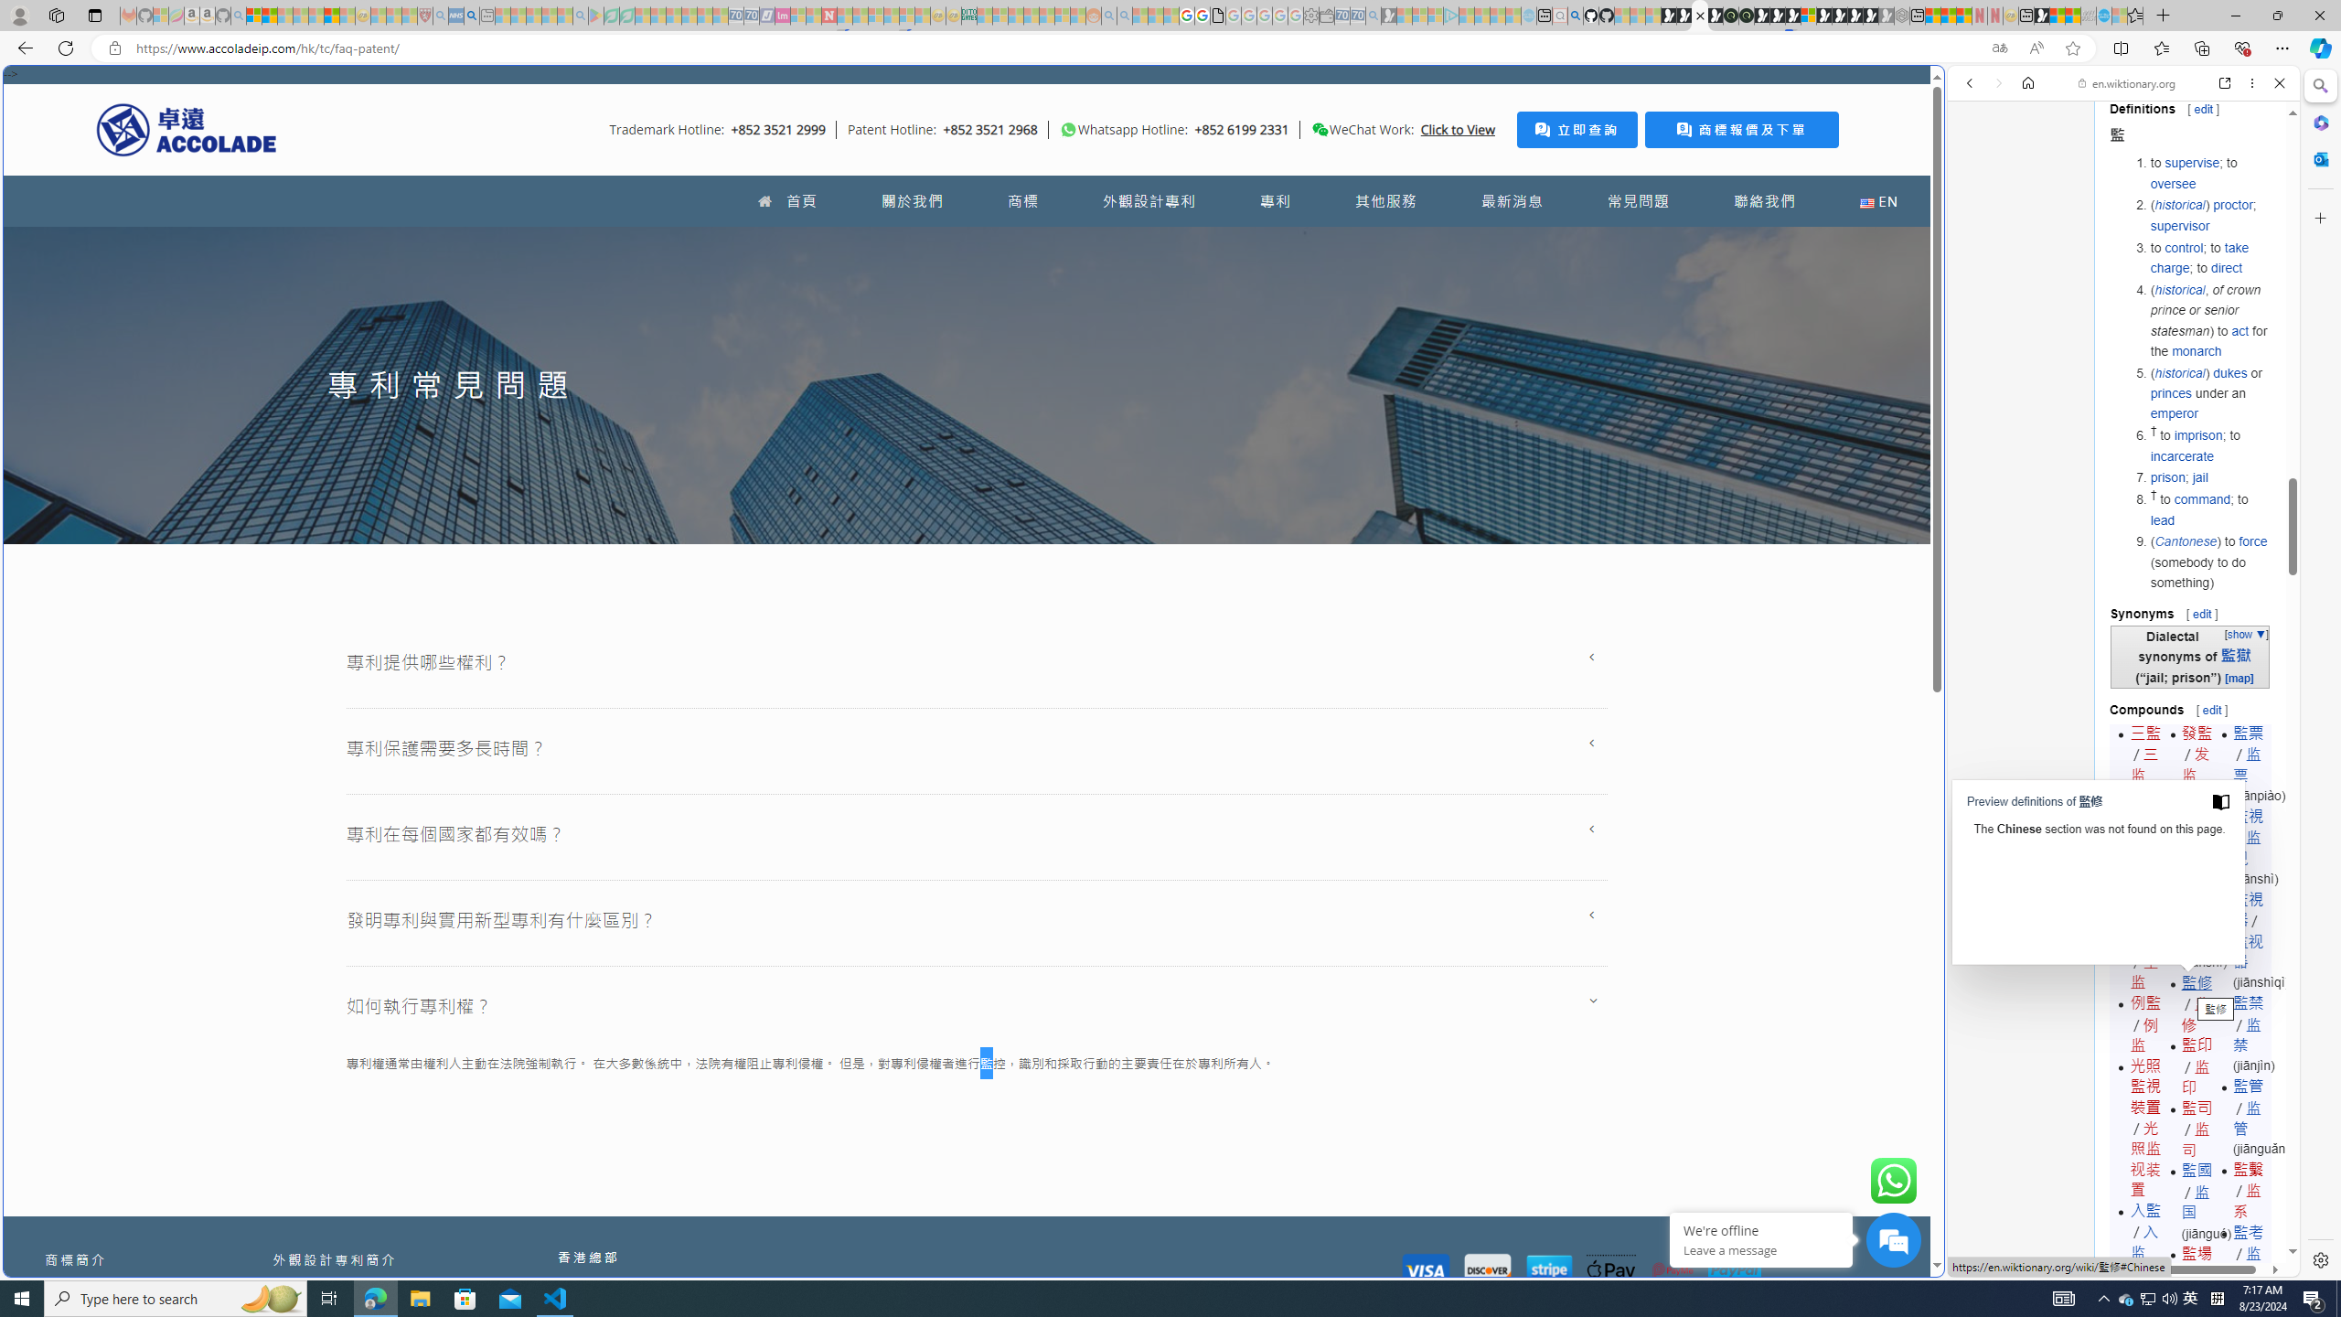 The height and width of the screenshot is (1317, 2341). I want to click on Search the web, so click(2133, 126).